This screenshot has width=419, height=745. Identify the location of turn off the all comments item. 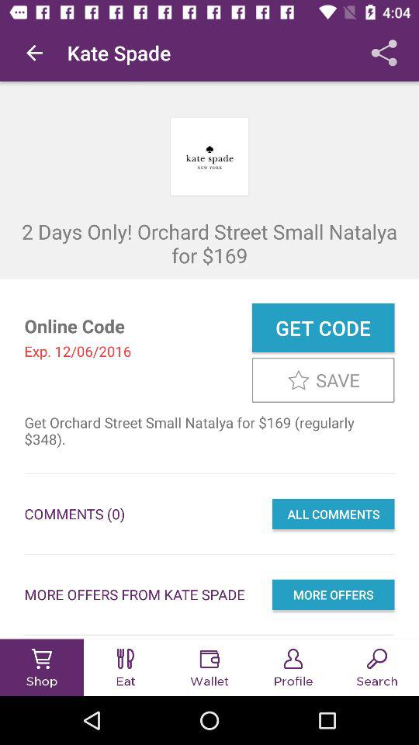
(333, 514).